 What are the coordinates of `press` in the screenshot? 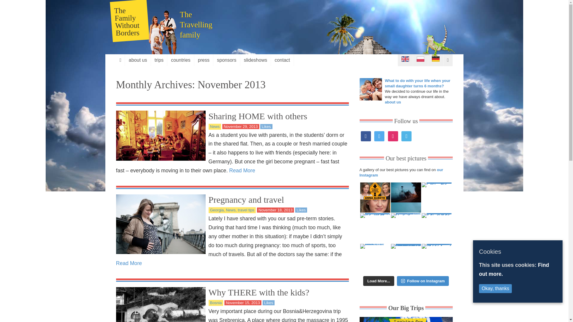 It's located at (204, 60).